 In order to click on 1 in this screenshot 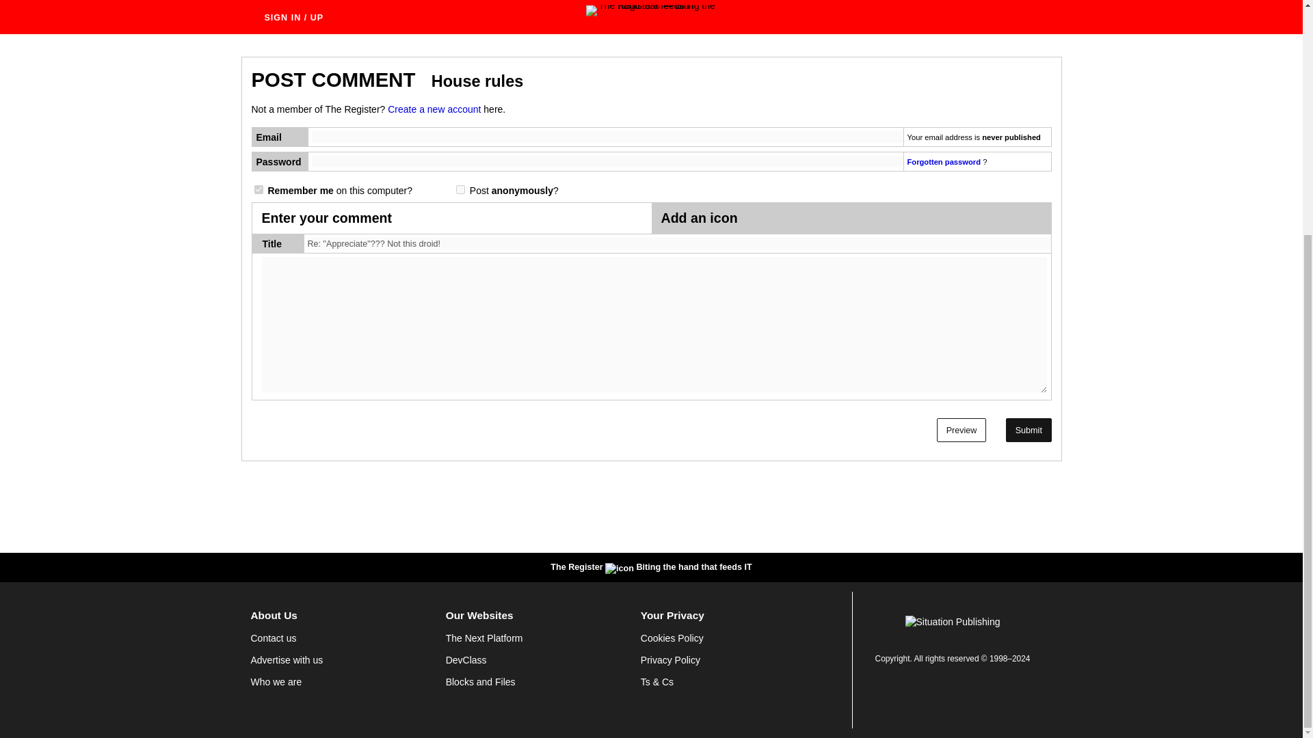, I will do `click(258, 190)`.